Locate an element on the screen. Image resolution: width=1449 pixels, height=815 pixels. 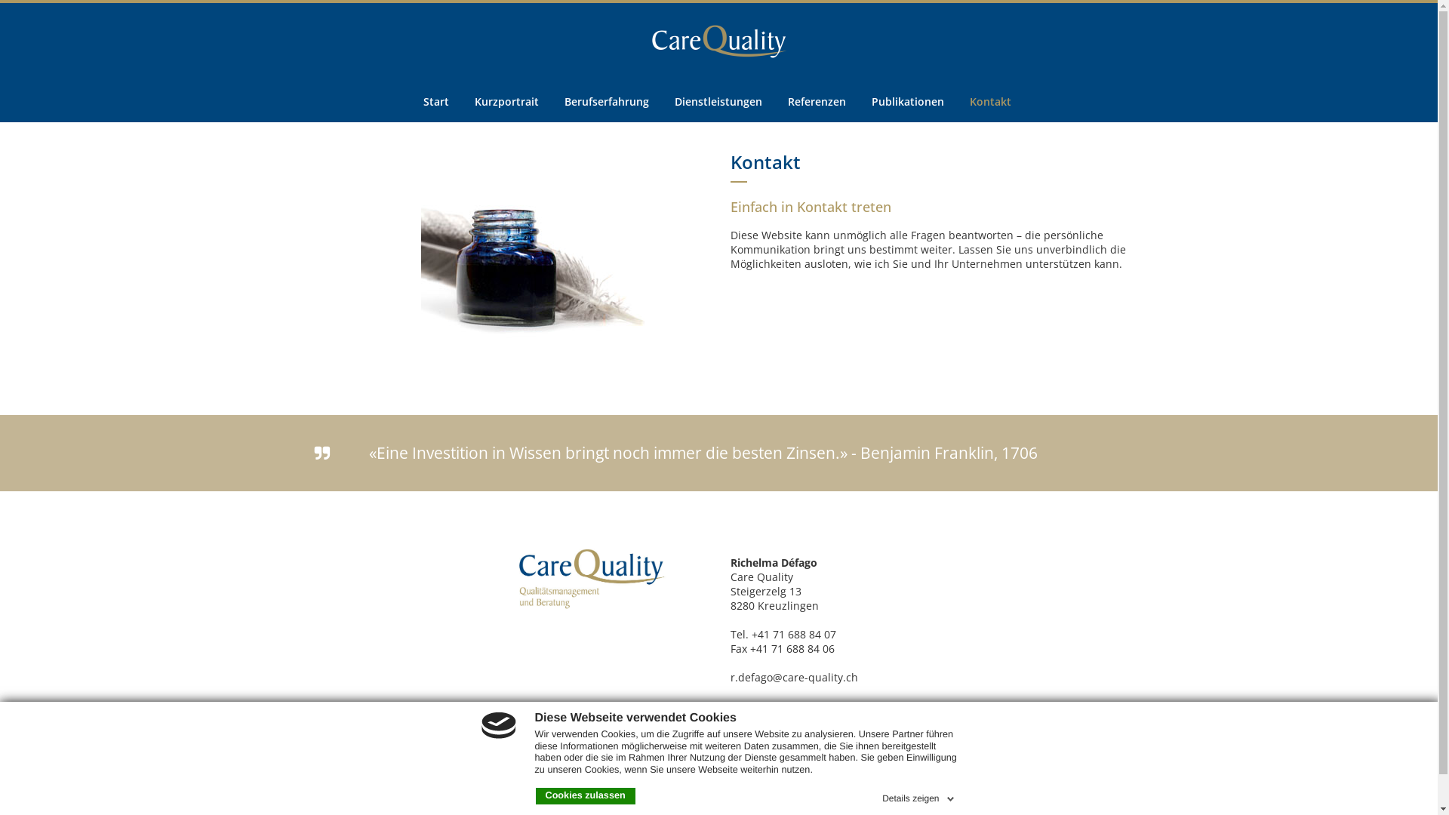
Details zeigen is located at coordinates (919, 796).